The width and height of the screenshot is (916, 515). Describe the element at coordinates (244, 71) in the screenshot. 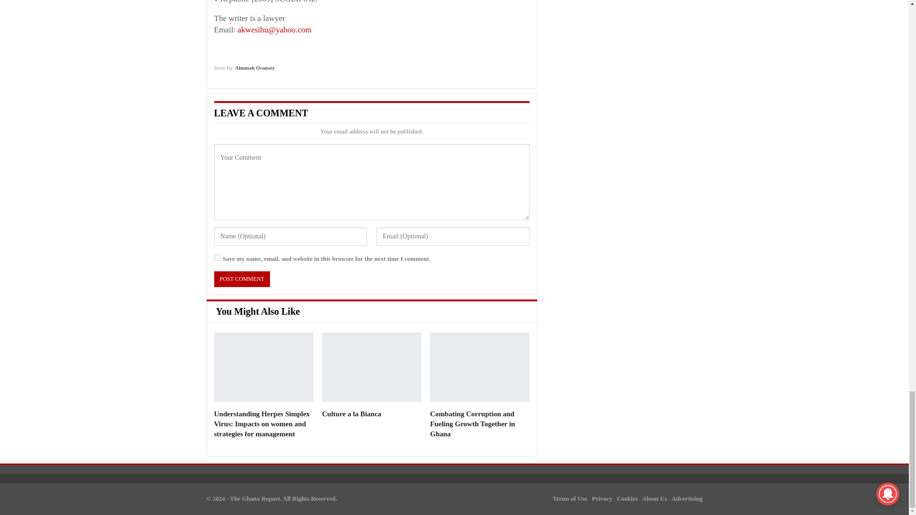

I see `Story By Ahumah Ocansey` at that location.